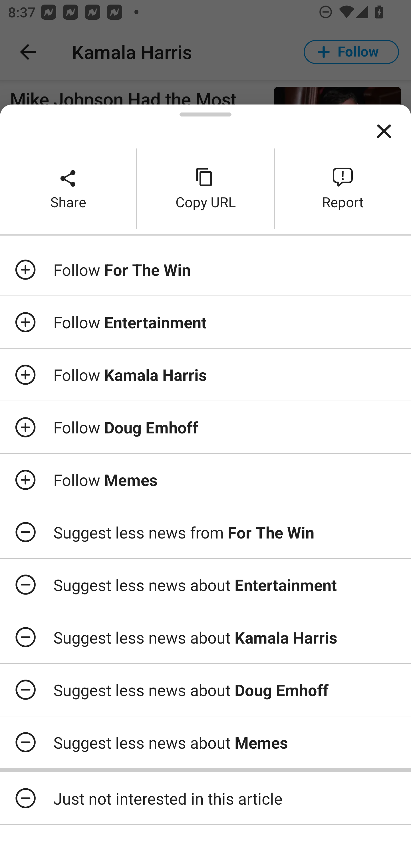 Image resolution: width=411 pixels, height=868 pixels. I want to click on Follow For The Win, so click(205, 270).